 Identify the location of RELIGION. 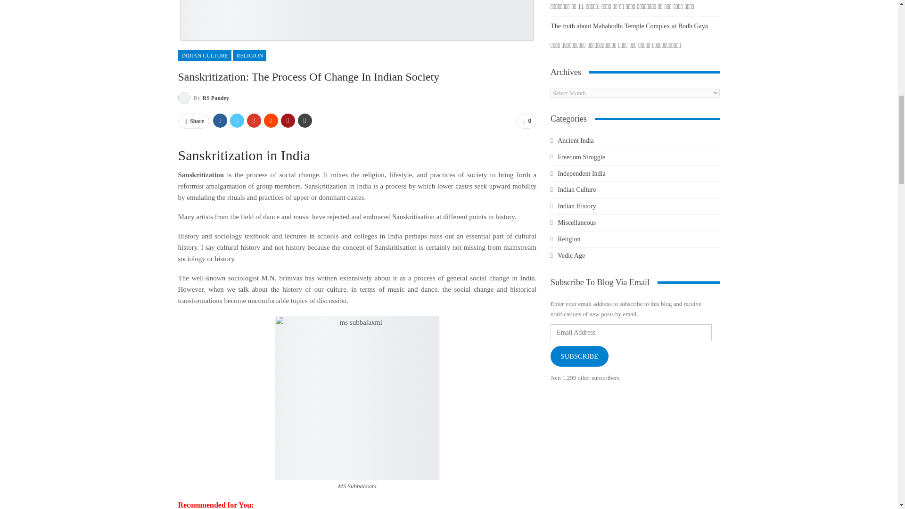
(249, 55).